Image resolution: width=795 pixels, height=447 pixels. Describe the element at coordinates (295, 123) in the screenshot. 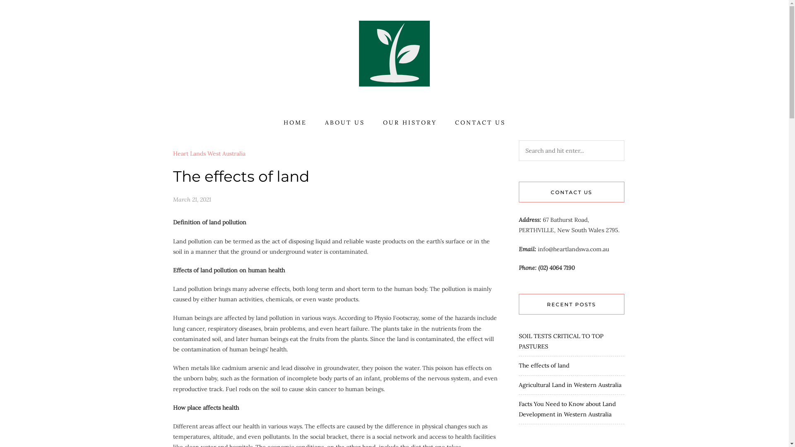

I see `HOME` at that location.